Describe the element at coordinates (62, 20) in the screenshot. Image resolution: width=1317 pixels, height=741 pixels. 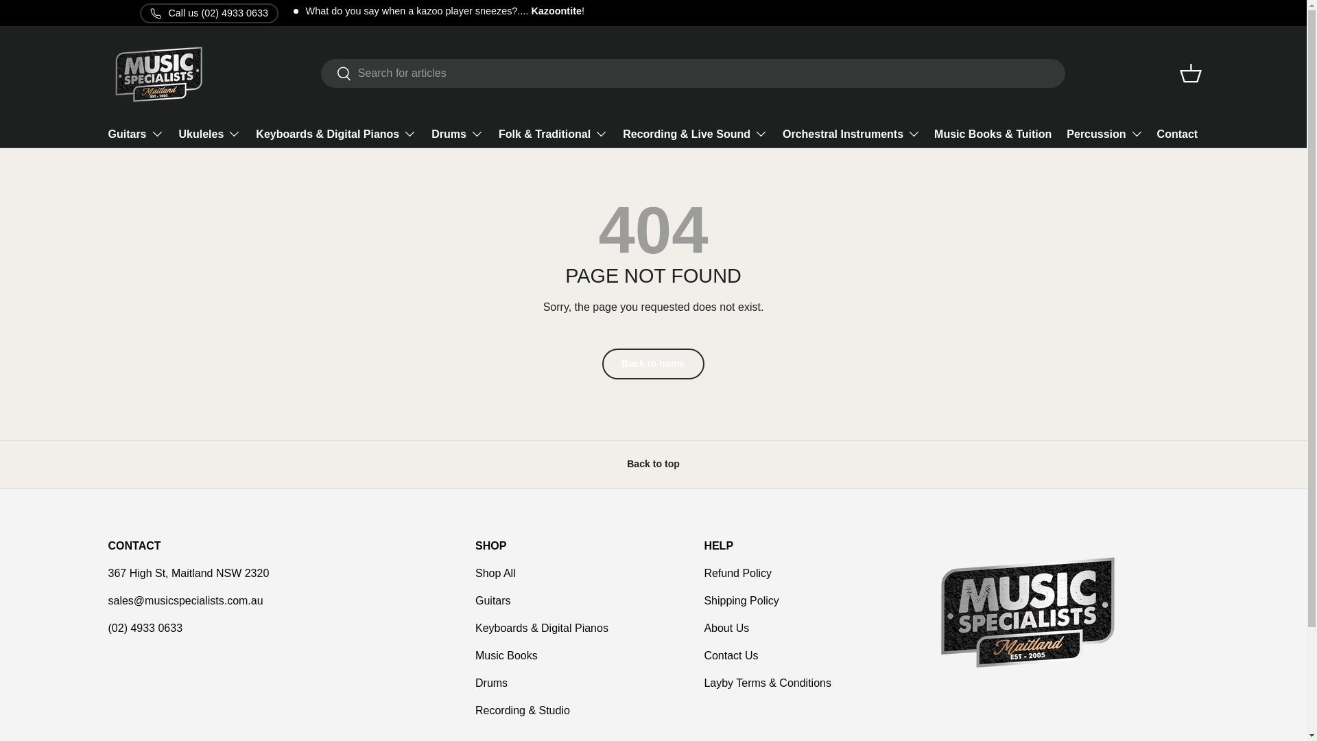
I see `Skip to content` at that location.